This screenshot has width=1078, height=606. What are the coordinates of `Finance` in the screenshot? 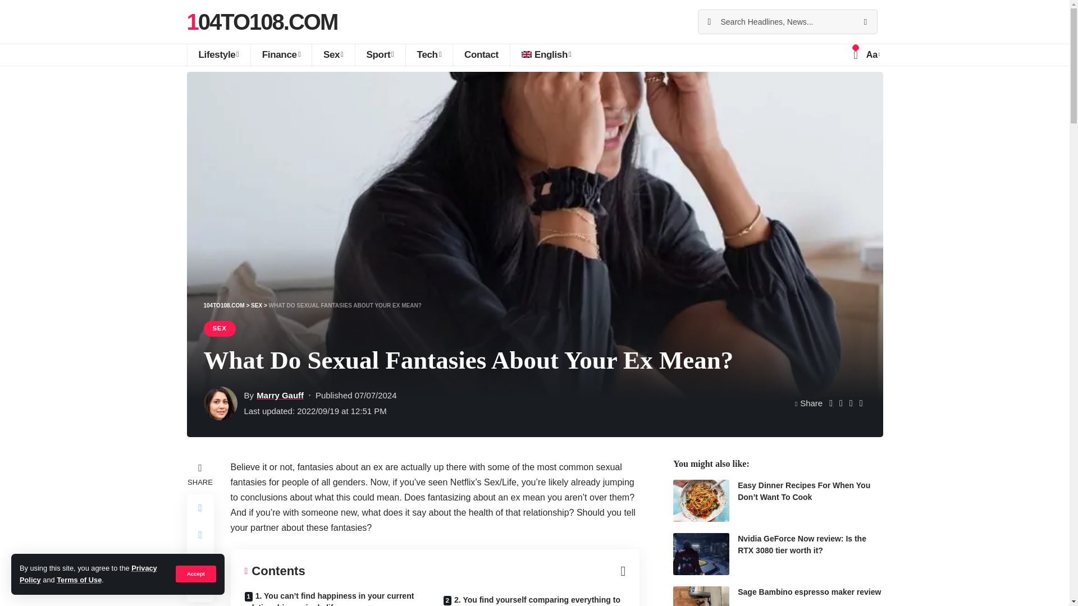 It's located at (281, 54).